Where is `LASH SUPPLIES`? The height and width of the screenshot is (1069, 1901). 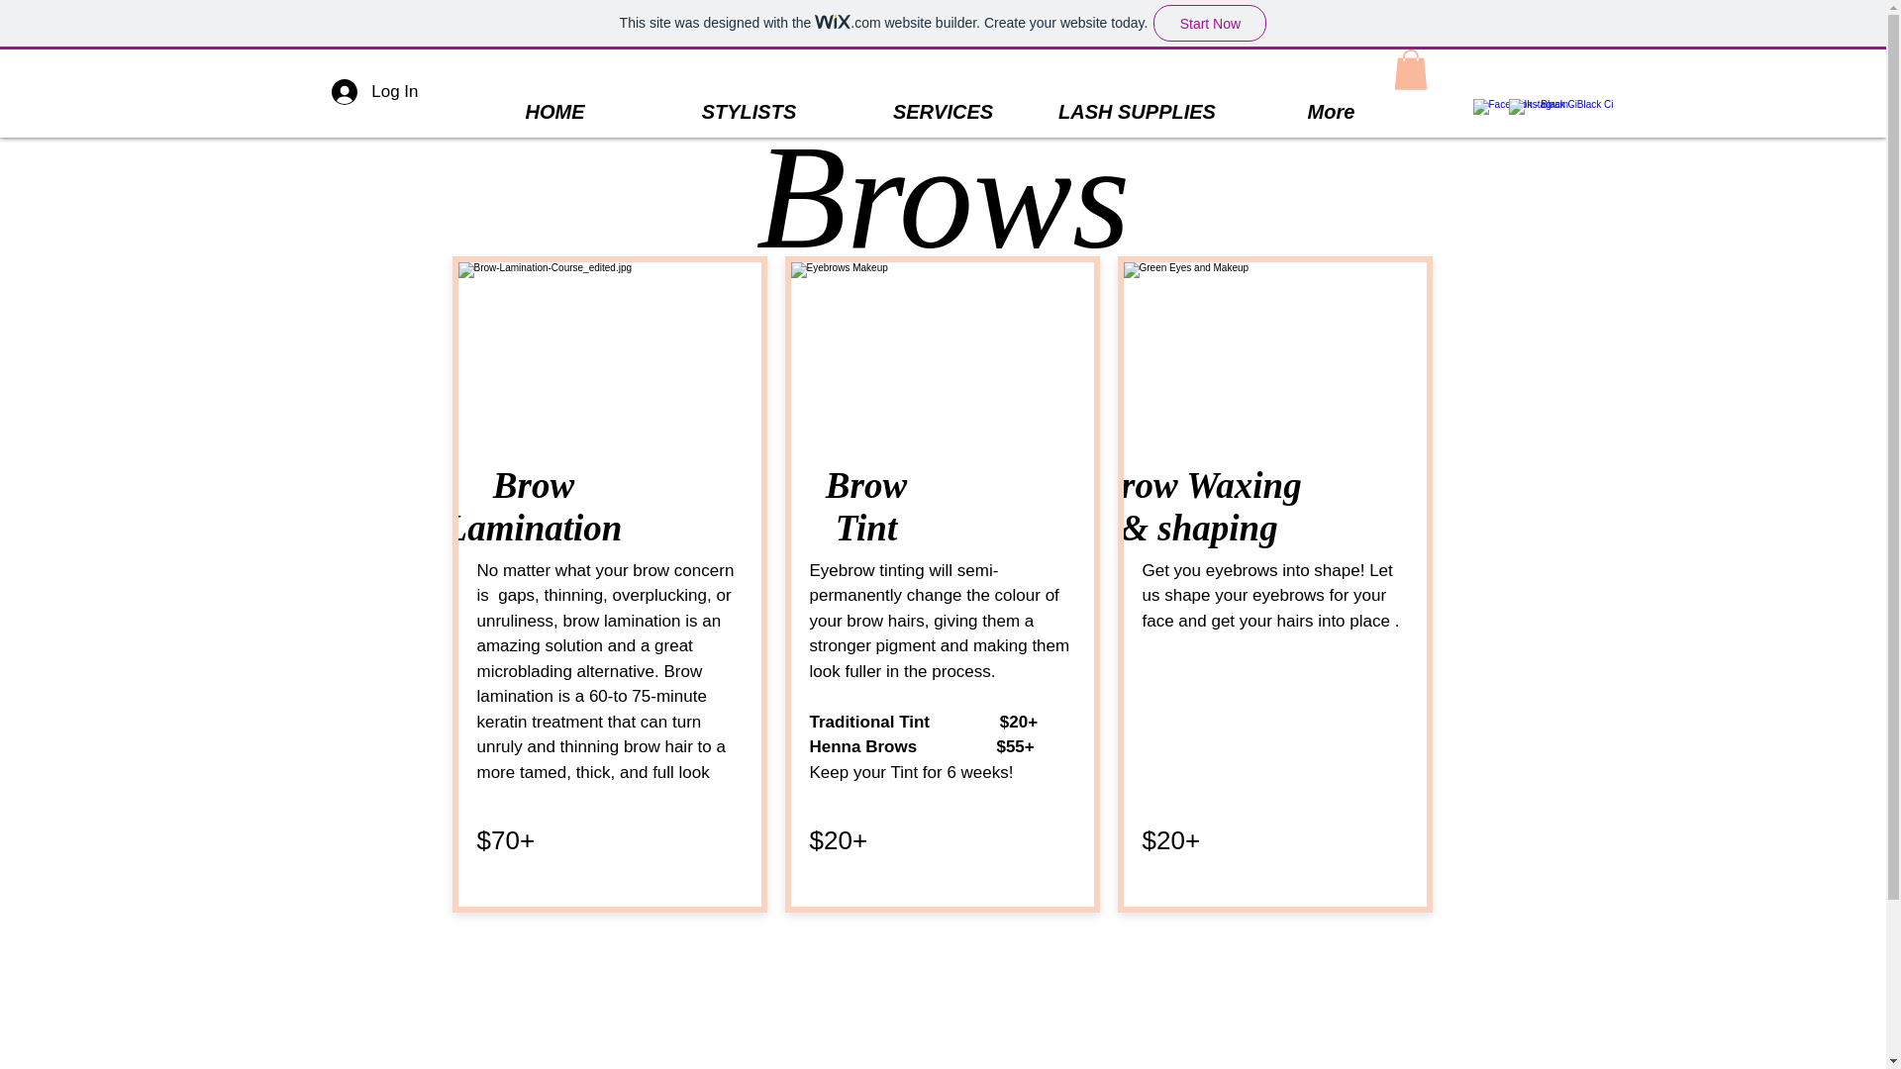 LASH SUPPLIES is located at coordinates (1137, 111).